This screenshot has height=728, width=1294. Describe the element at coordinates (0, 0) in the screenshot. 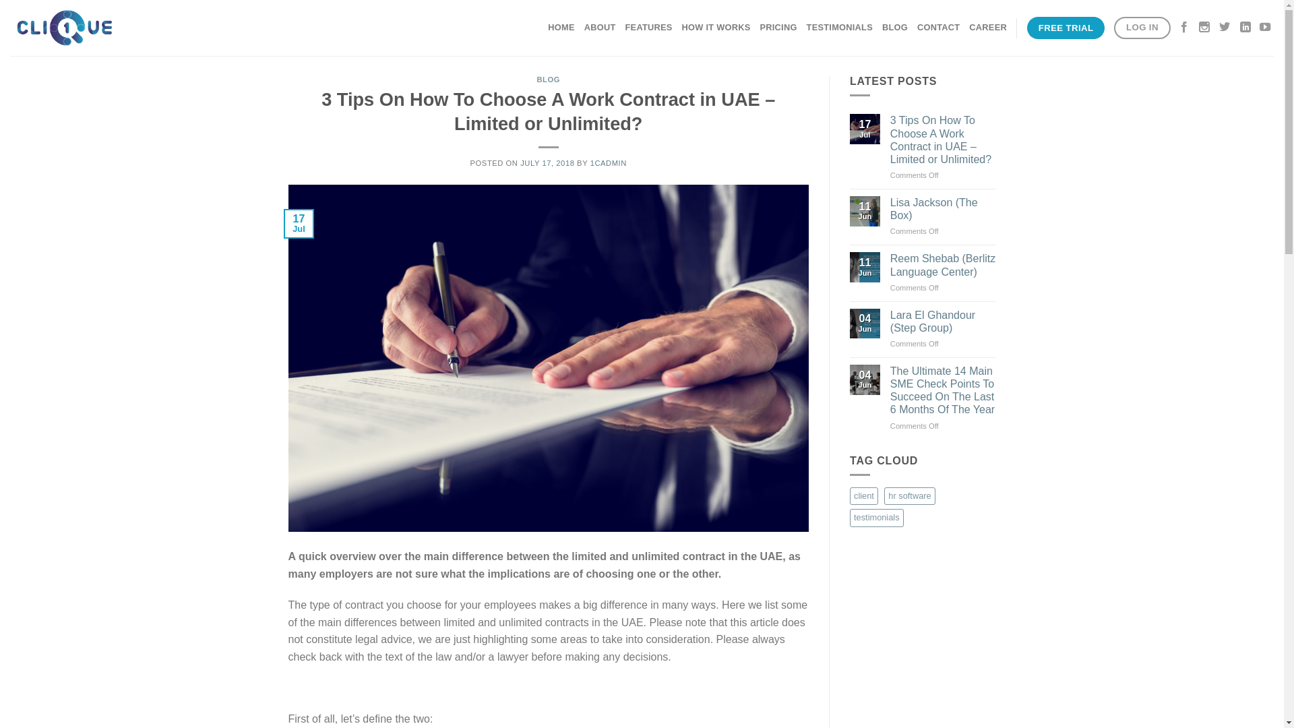

I see `Skip to content` at that location.